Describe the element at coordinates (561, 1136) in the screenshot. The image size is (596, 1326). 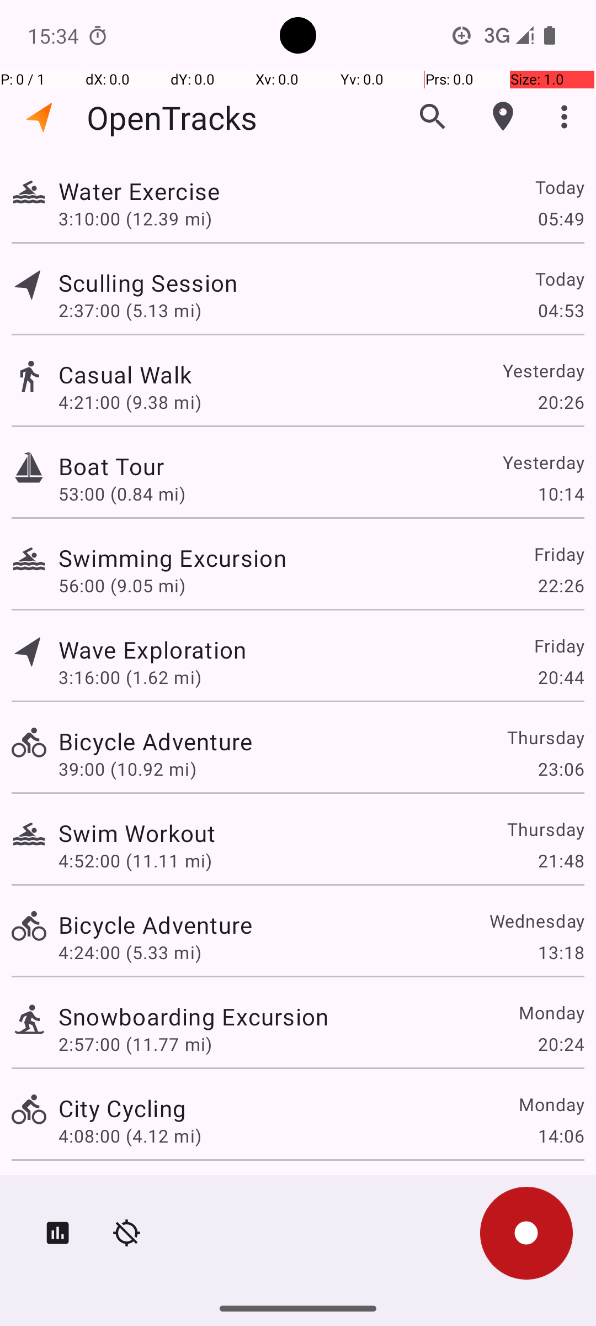
I see `14:06` at that location.